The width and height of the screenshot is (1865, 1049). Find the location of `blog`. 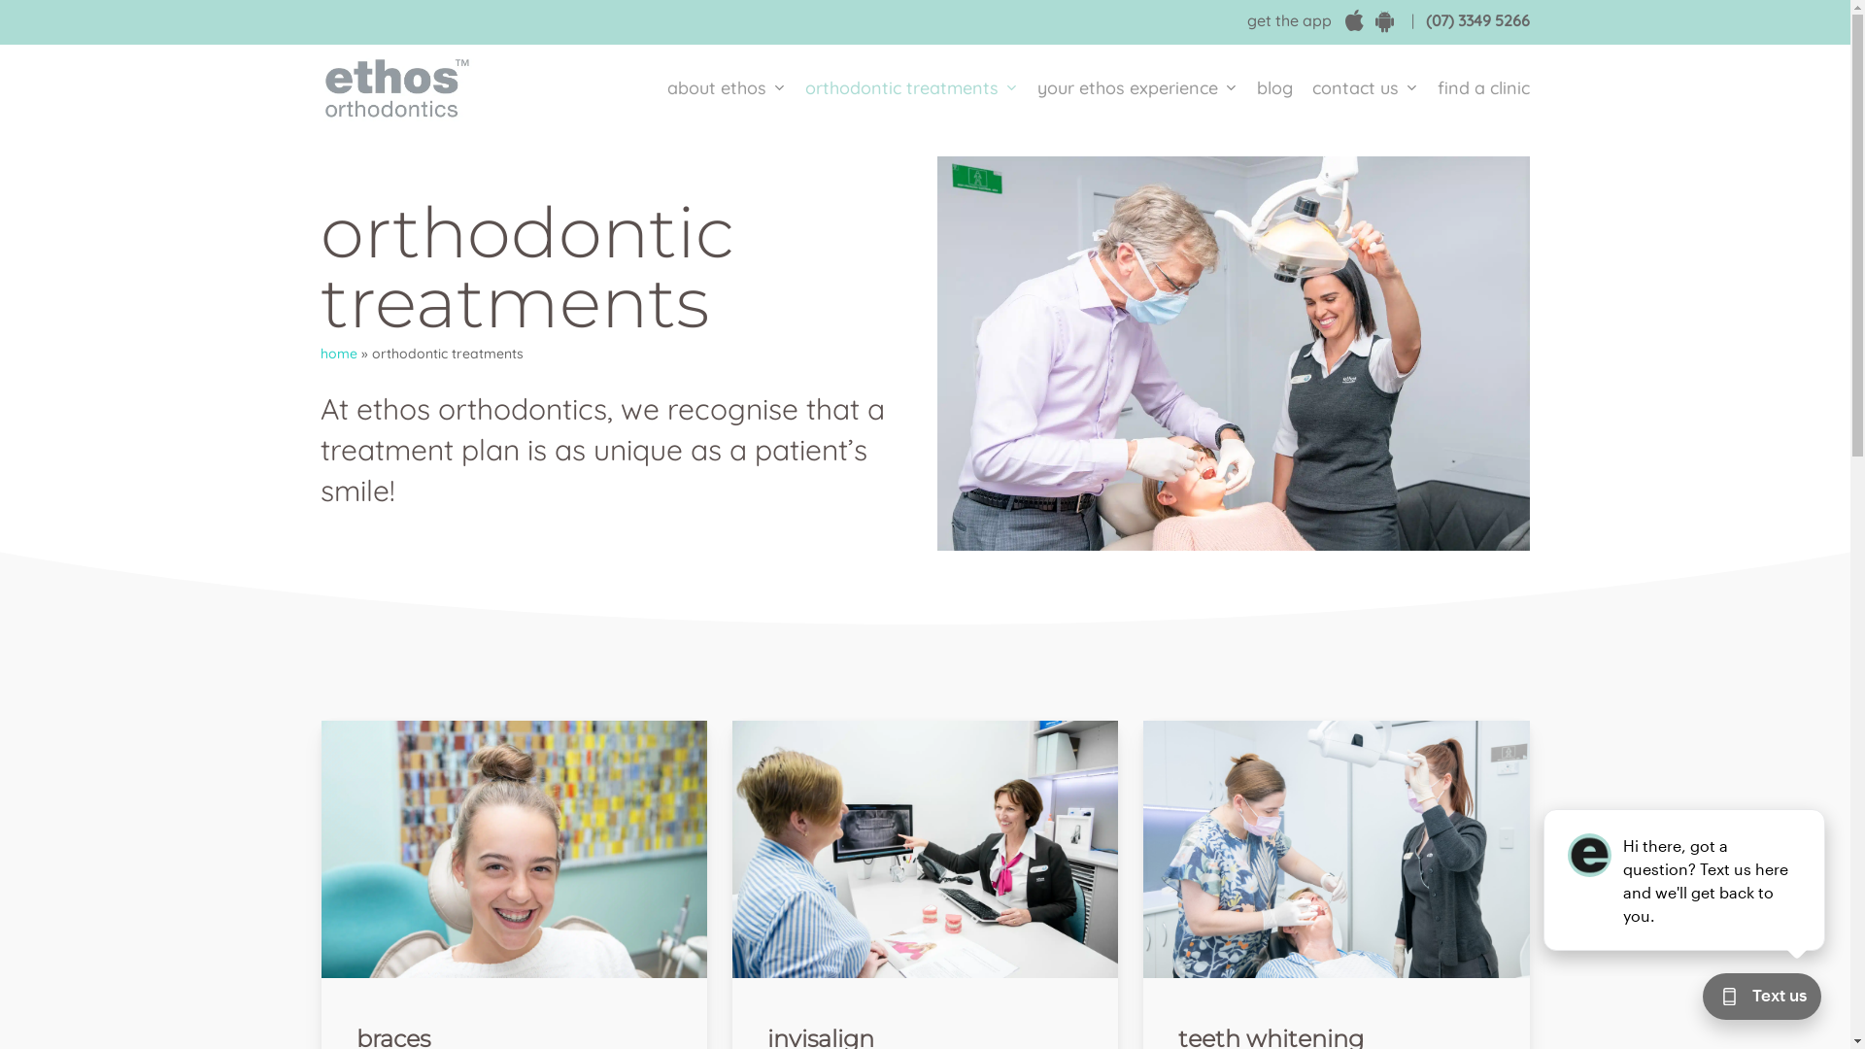

blog is located at coordinates (1274, 88).